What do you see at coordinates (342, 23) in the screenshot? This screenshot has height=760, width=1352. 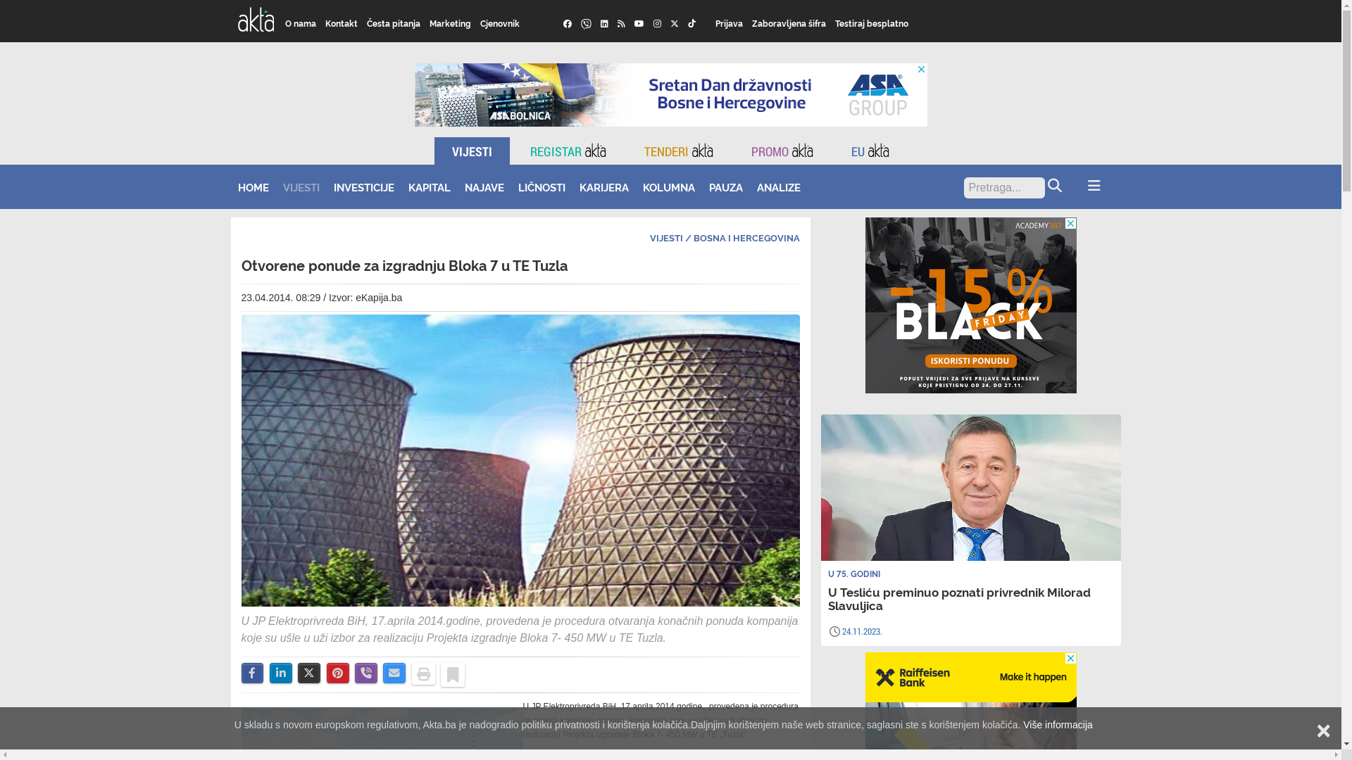 I see `Kontakt` at bounding box center [342, 23].